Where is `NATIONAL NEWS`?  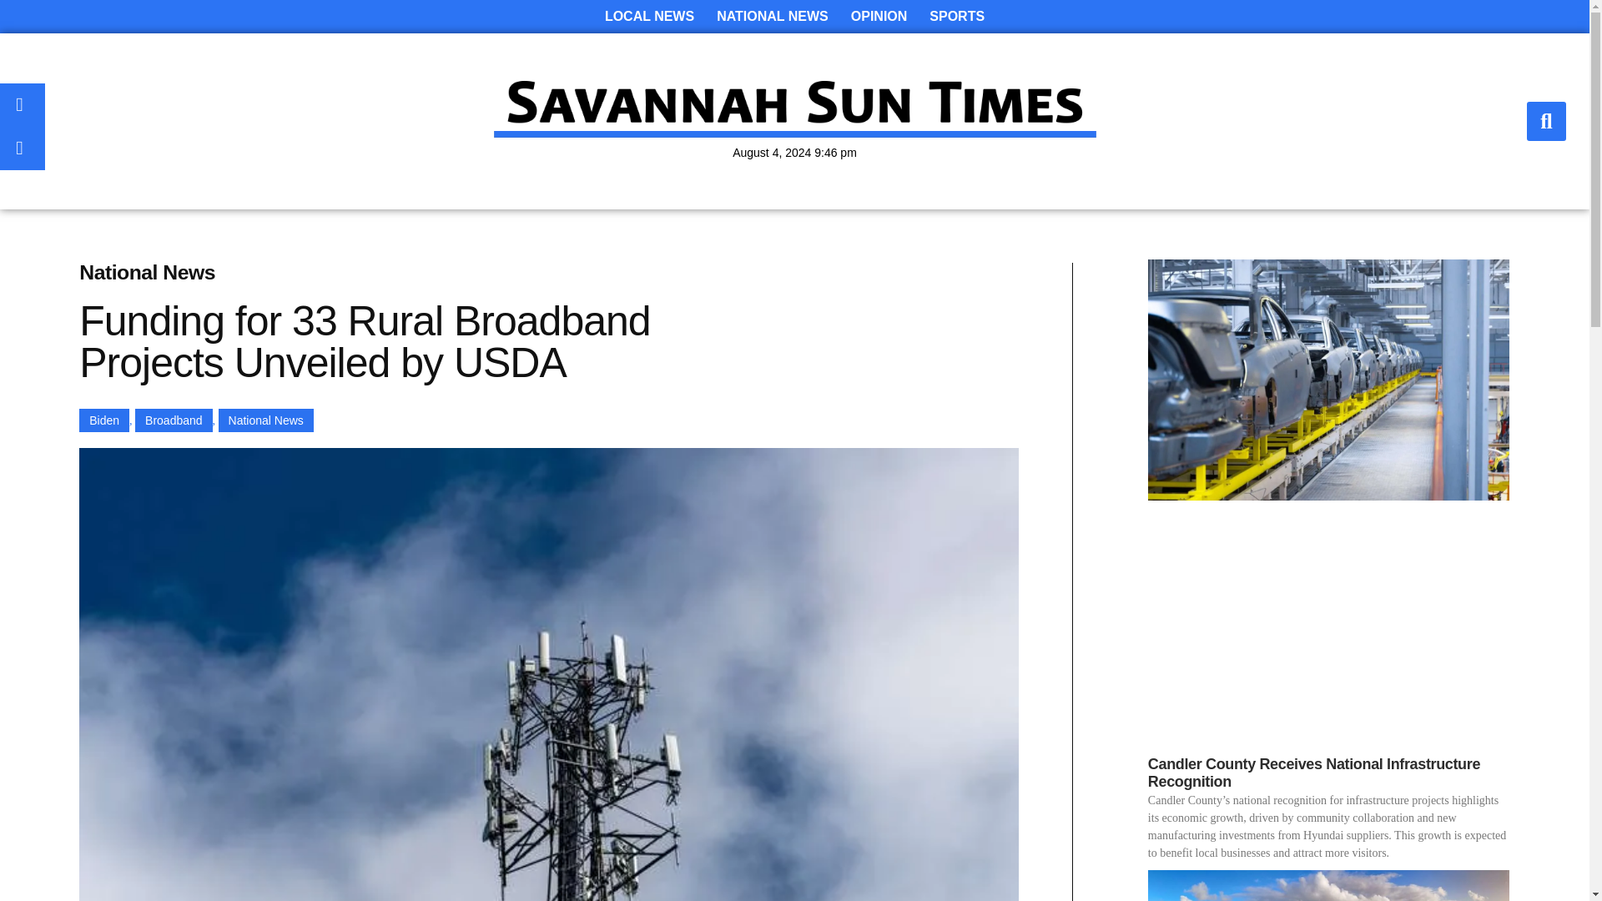
NATIONAL NEWS is located at coordinates (772, 17).